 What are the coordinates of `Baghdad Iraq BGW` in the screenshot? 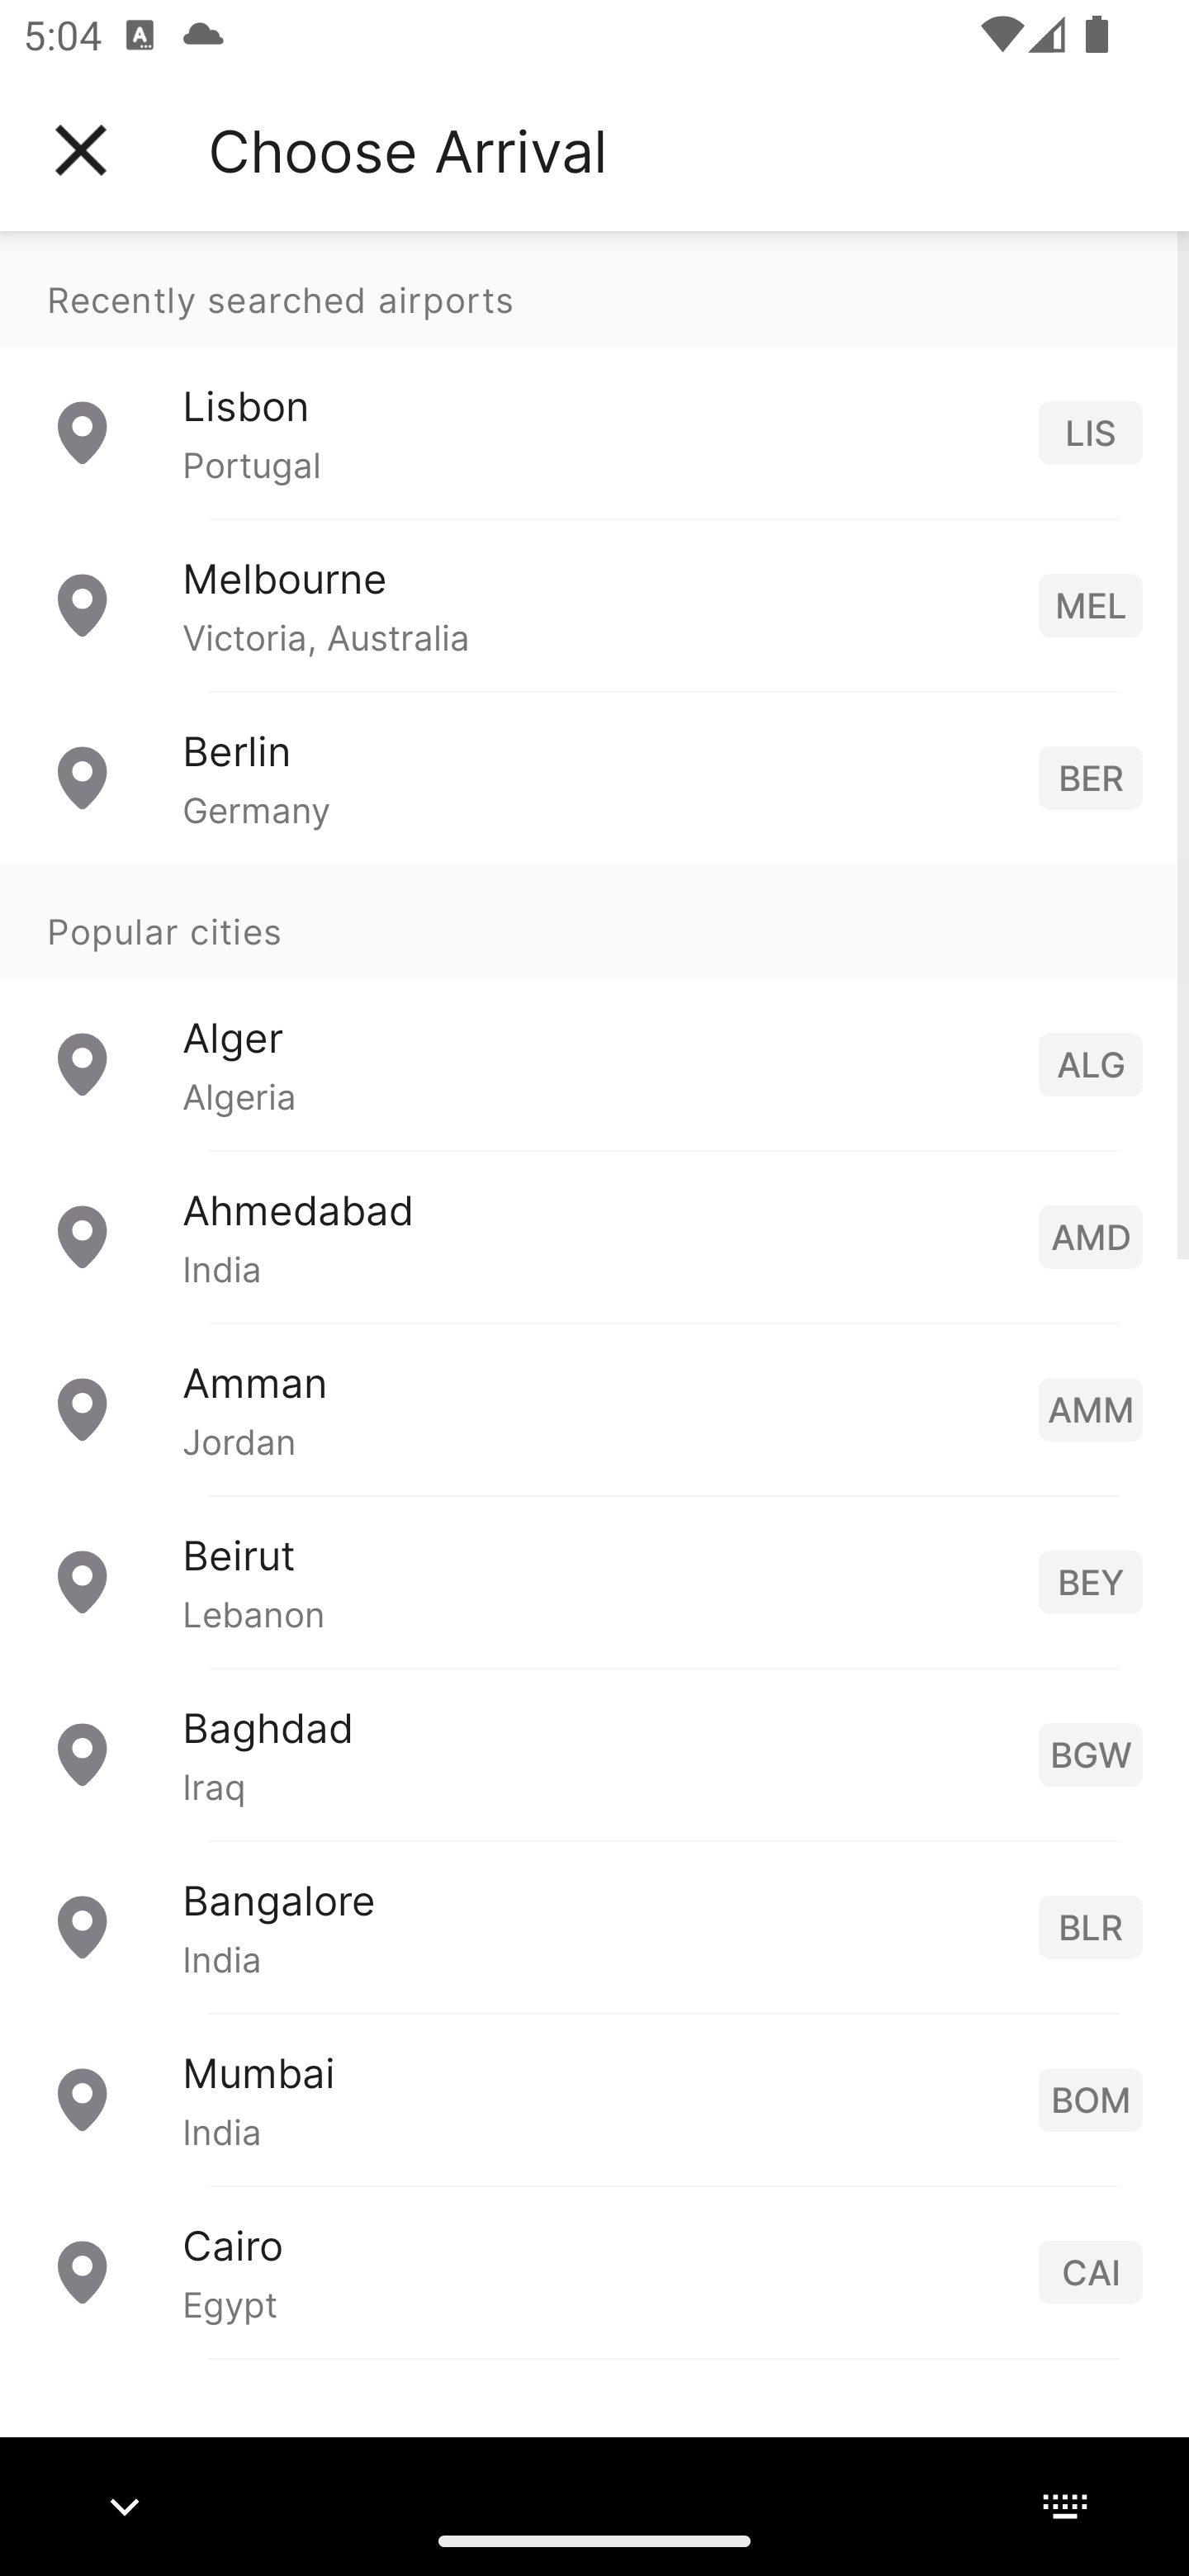 It's located at (594, 1752).